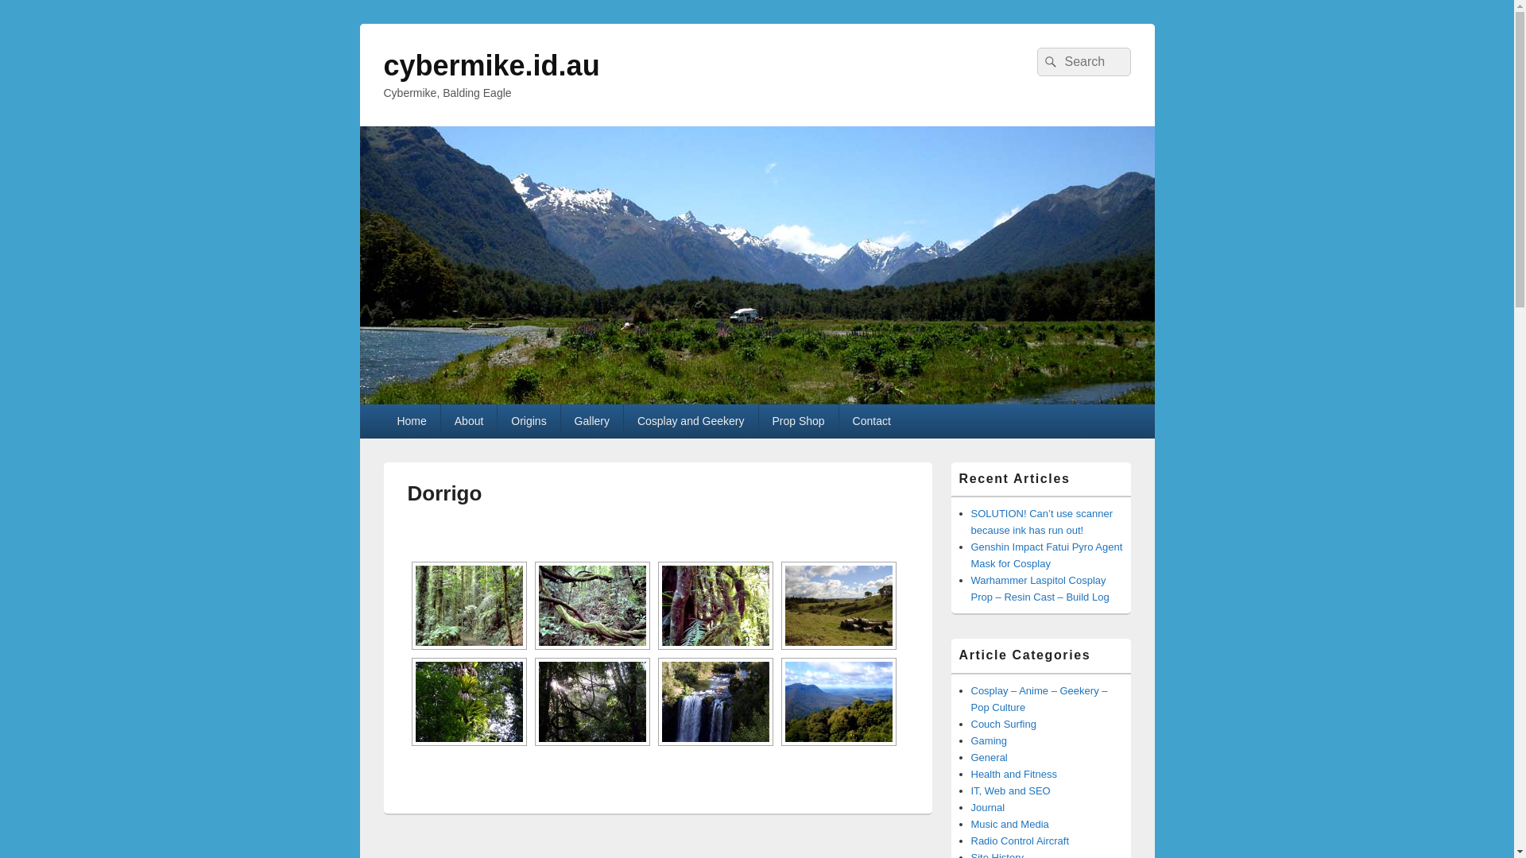 This screenshot has height=858, width=1526. What do you see at coordinates (412, 421) in the screenshot?
I see `Home` at bounding box center [412, 421].